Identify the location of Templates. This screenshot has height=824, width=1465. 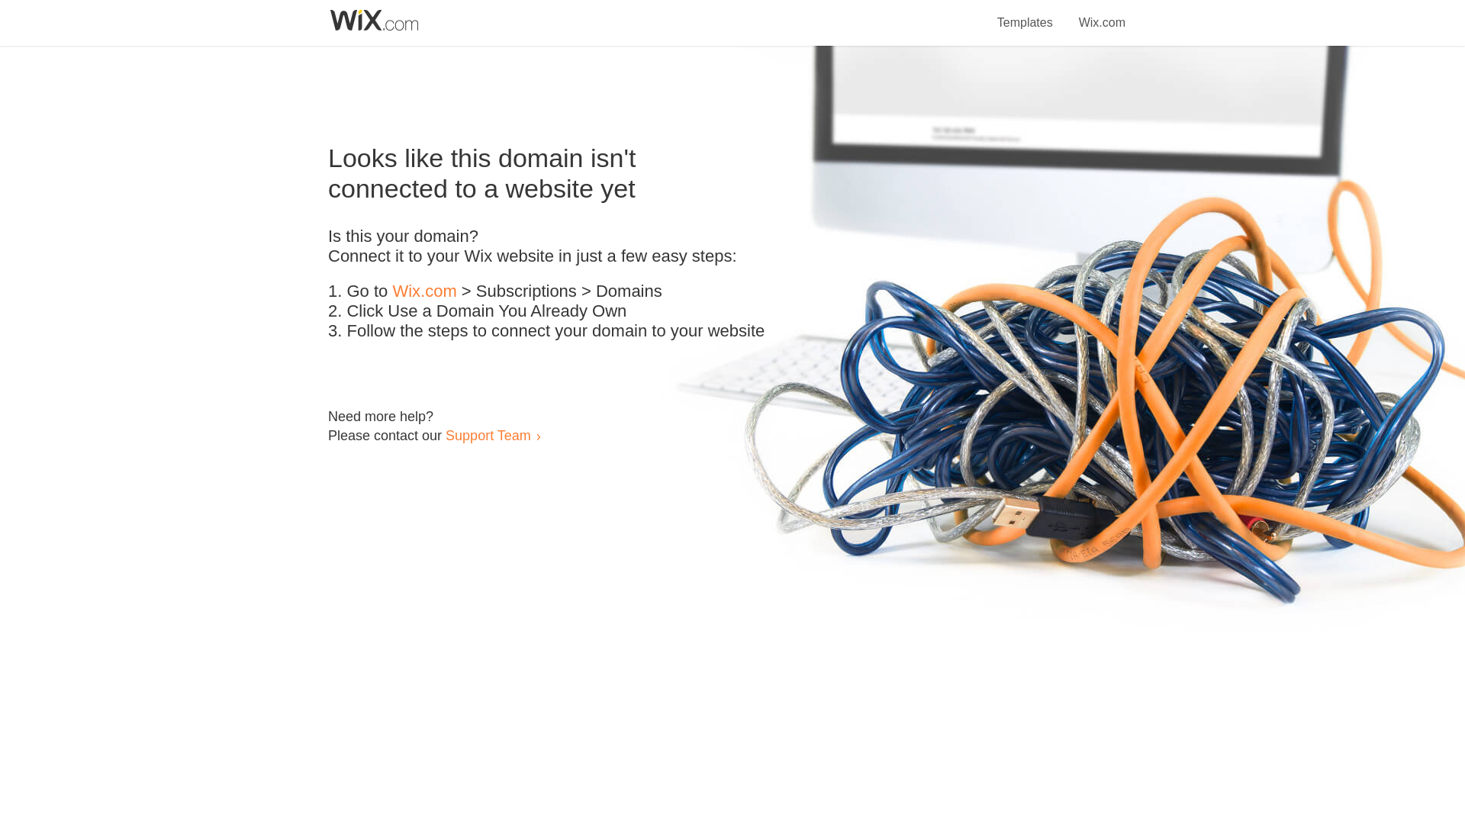
(1025, 14).